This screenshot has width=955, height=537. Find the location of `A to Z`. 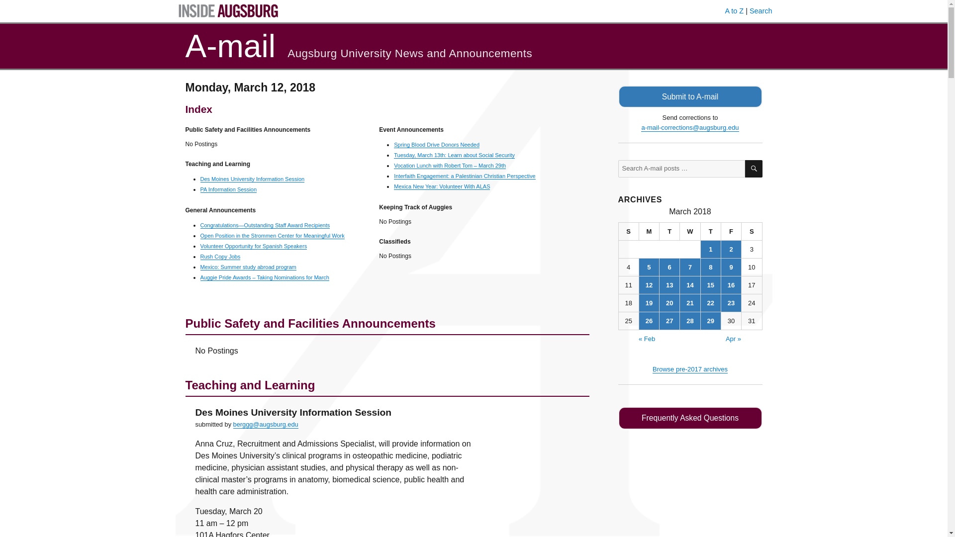

A to Z is located at coordinates (734, 11).